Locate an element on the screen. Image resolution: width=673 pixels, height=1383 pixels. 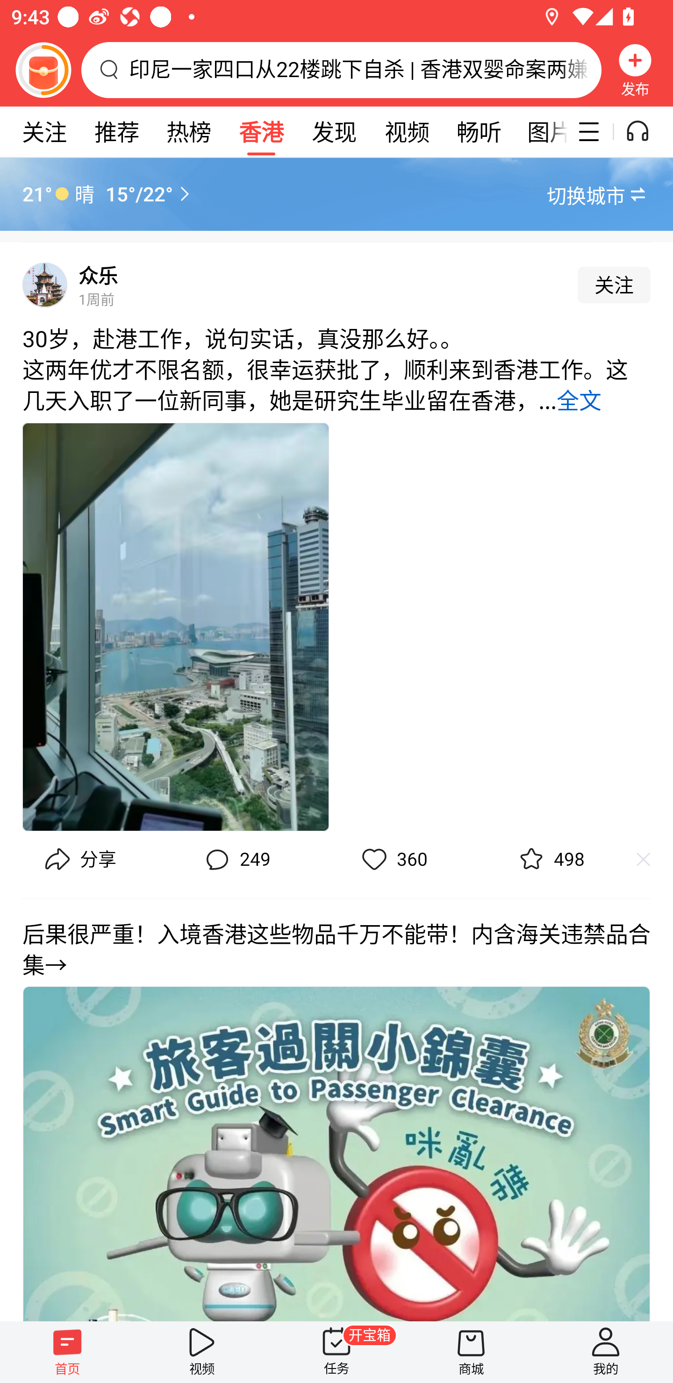
众乐头像 is located at coordinates (45, 285).